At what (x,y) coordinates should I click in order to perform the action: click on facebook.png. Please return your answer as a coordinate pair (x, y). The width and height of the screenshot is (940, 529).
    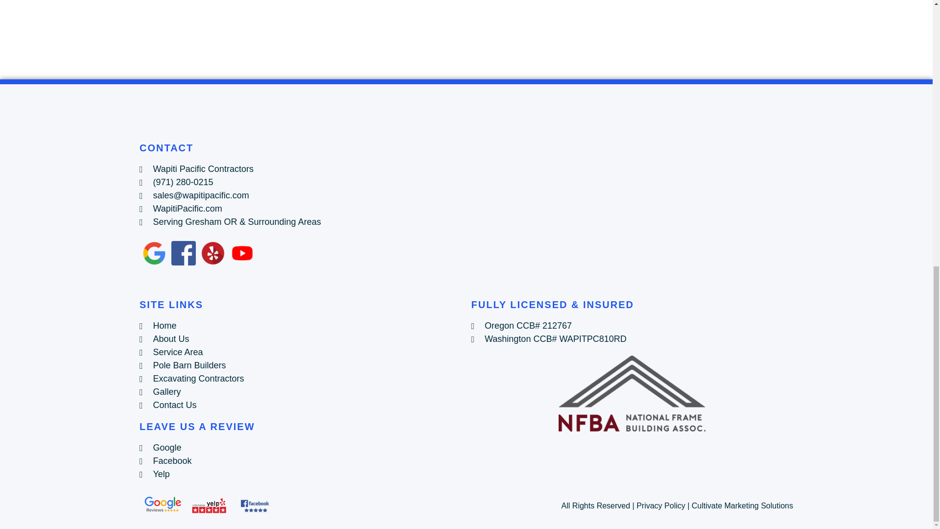
    Looking at the image, I should click on (183, 253).